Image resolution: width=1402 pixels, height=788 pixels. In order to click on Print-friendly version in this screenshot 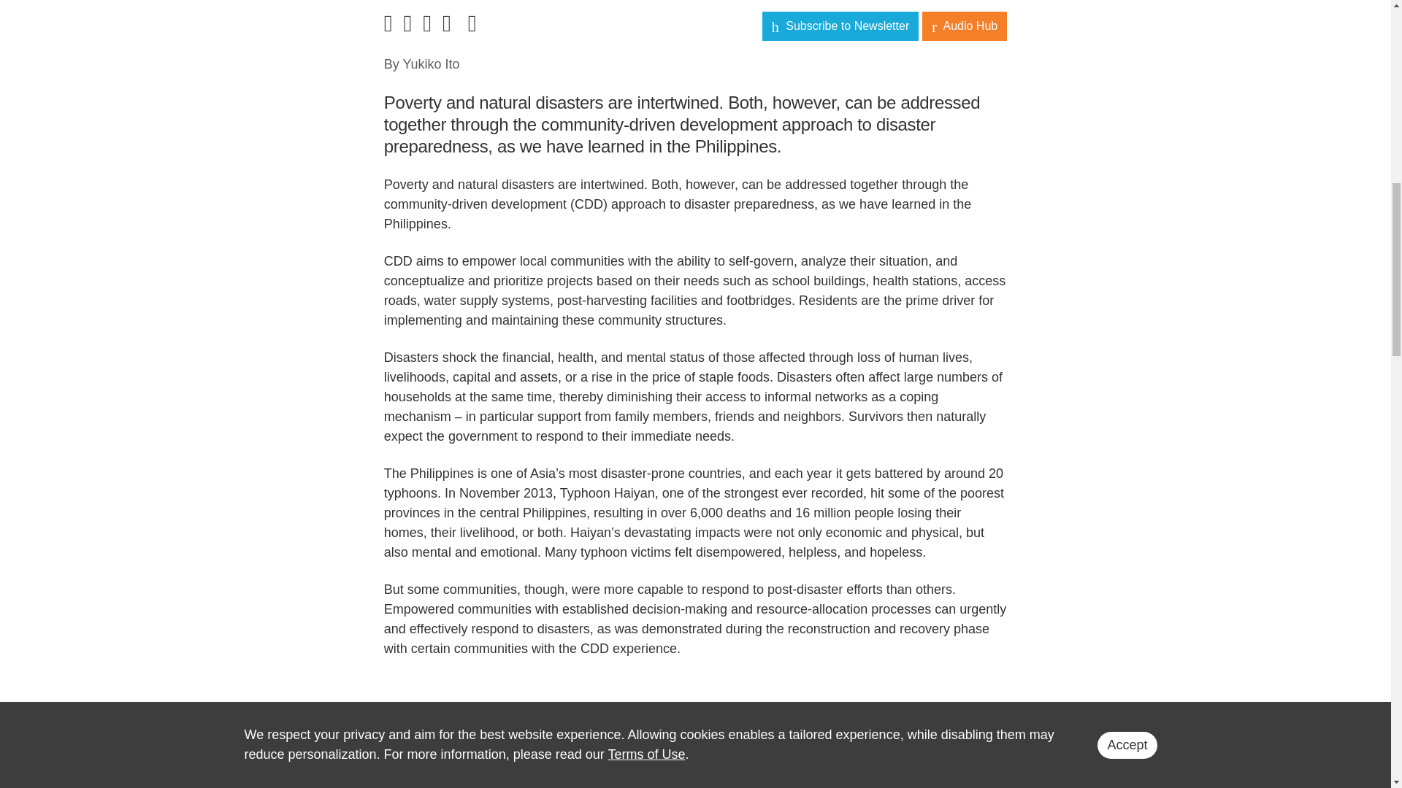, I will do `click(450, 27)`.